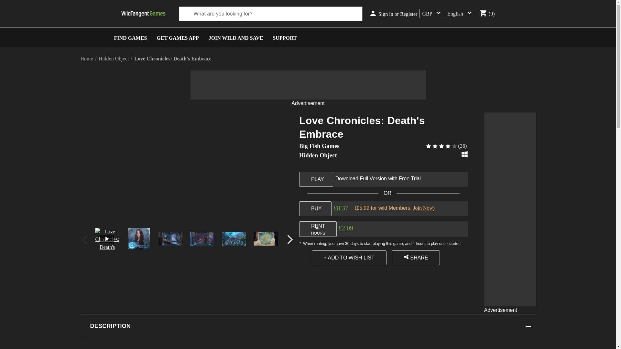  What do you see at coordinates (170, 238) in the screenshot?
I see `Love Chronicles: Death's Embrace` at bounding box center [170, 238].